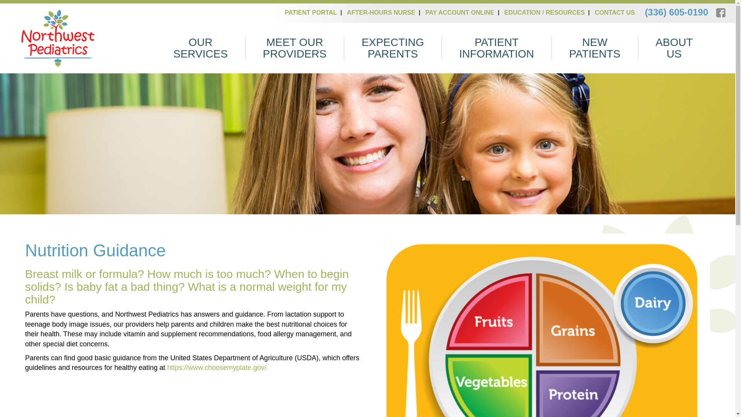 This screenshot has height=417, width=741. What do you see at coordinates (383, 12) in the screenshot?
I see `AFTER-HOURS NURSE` at bounding box center [383, 12].